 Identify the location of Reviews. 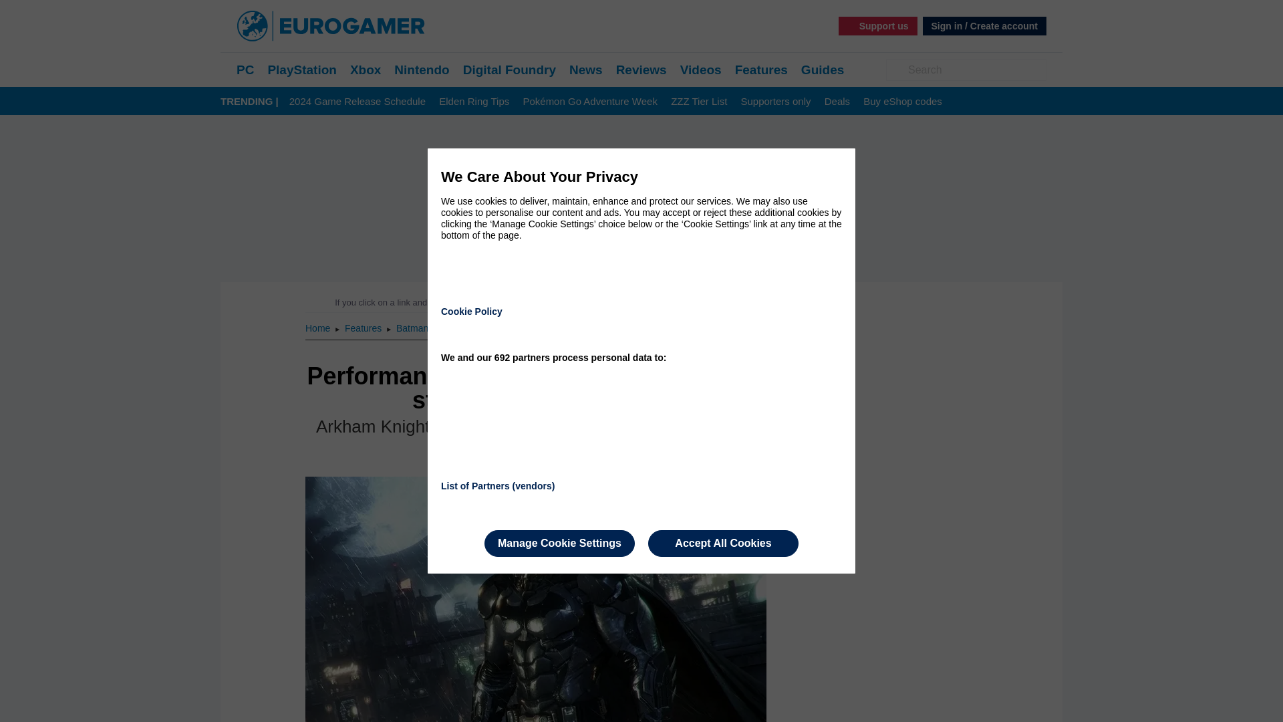
(641, 70).